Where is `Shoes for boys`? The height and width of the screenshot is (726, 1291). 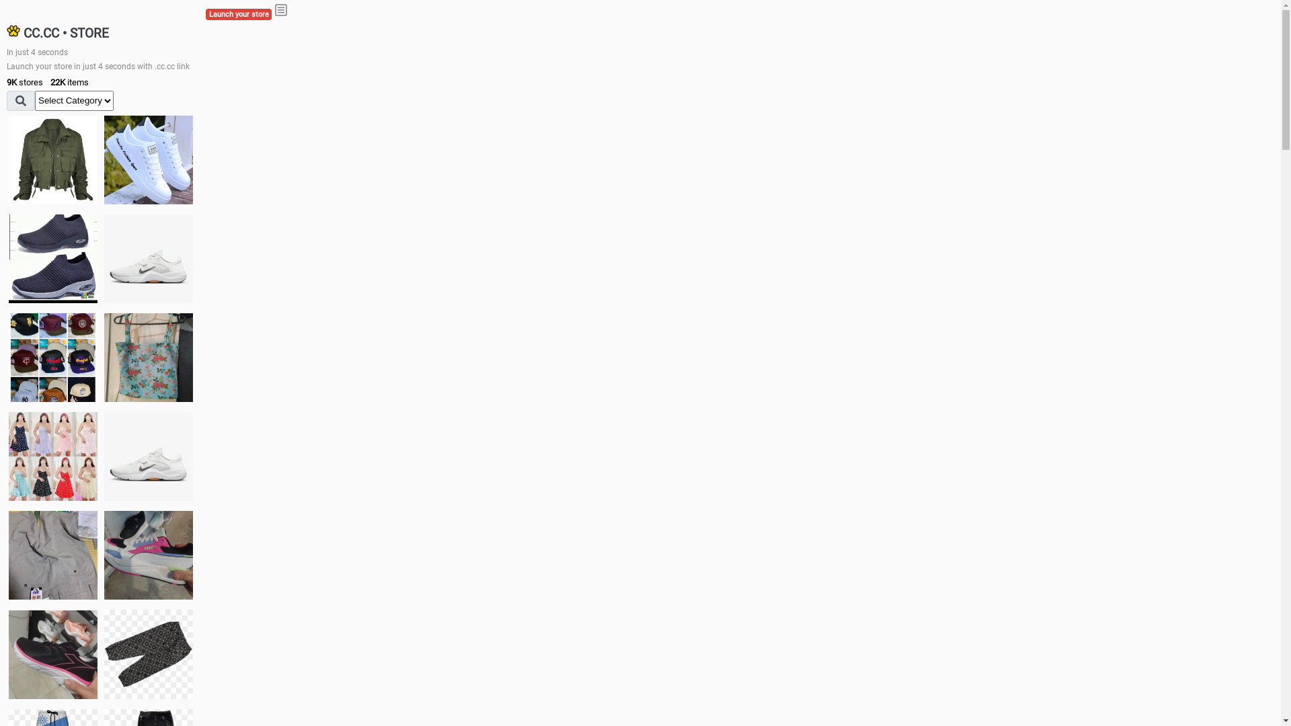
Shoes for boys is located at coordinates (149, 259).